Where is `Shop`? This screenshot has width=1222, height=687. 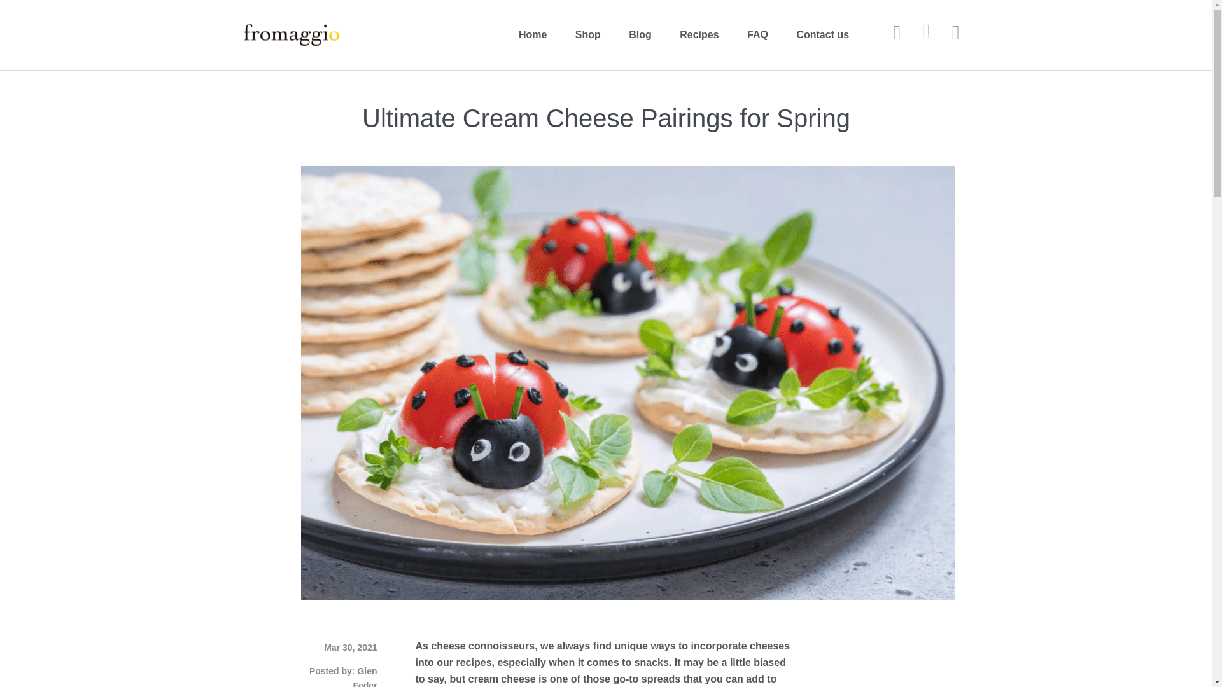
Shop is located at coordinates (587, 34).